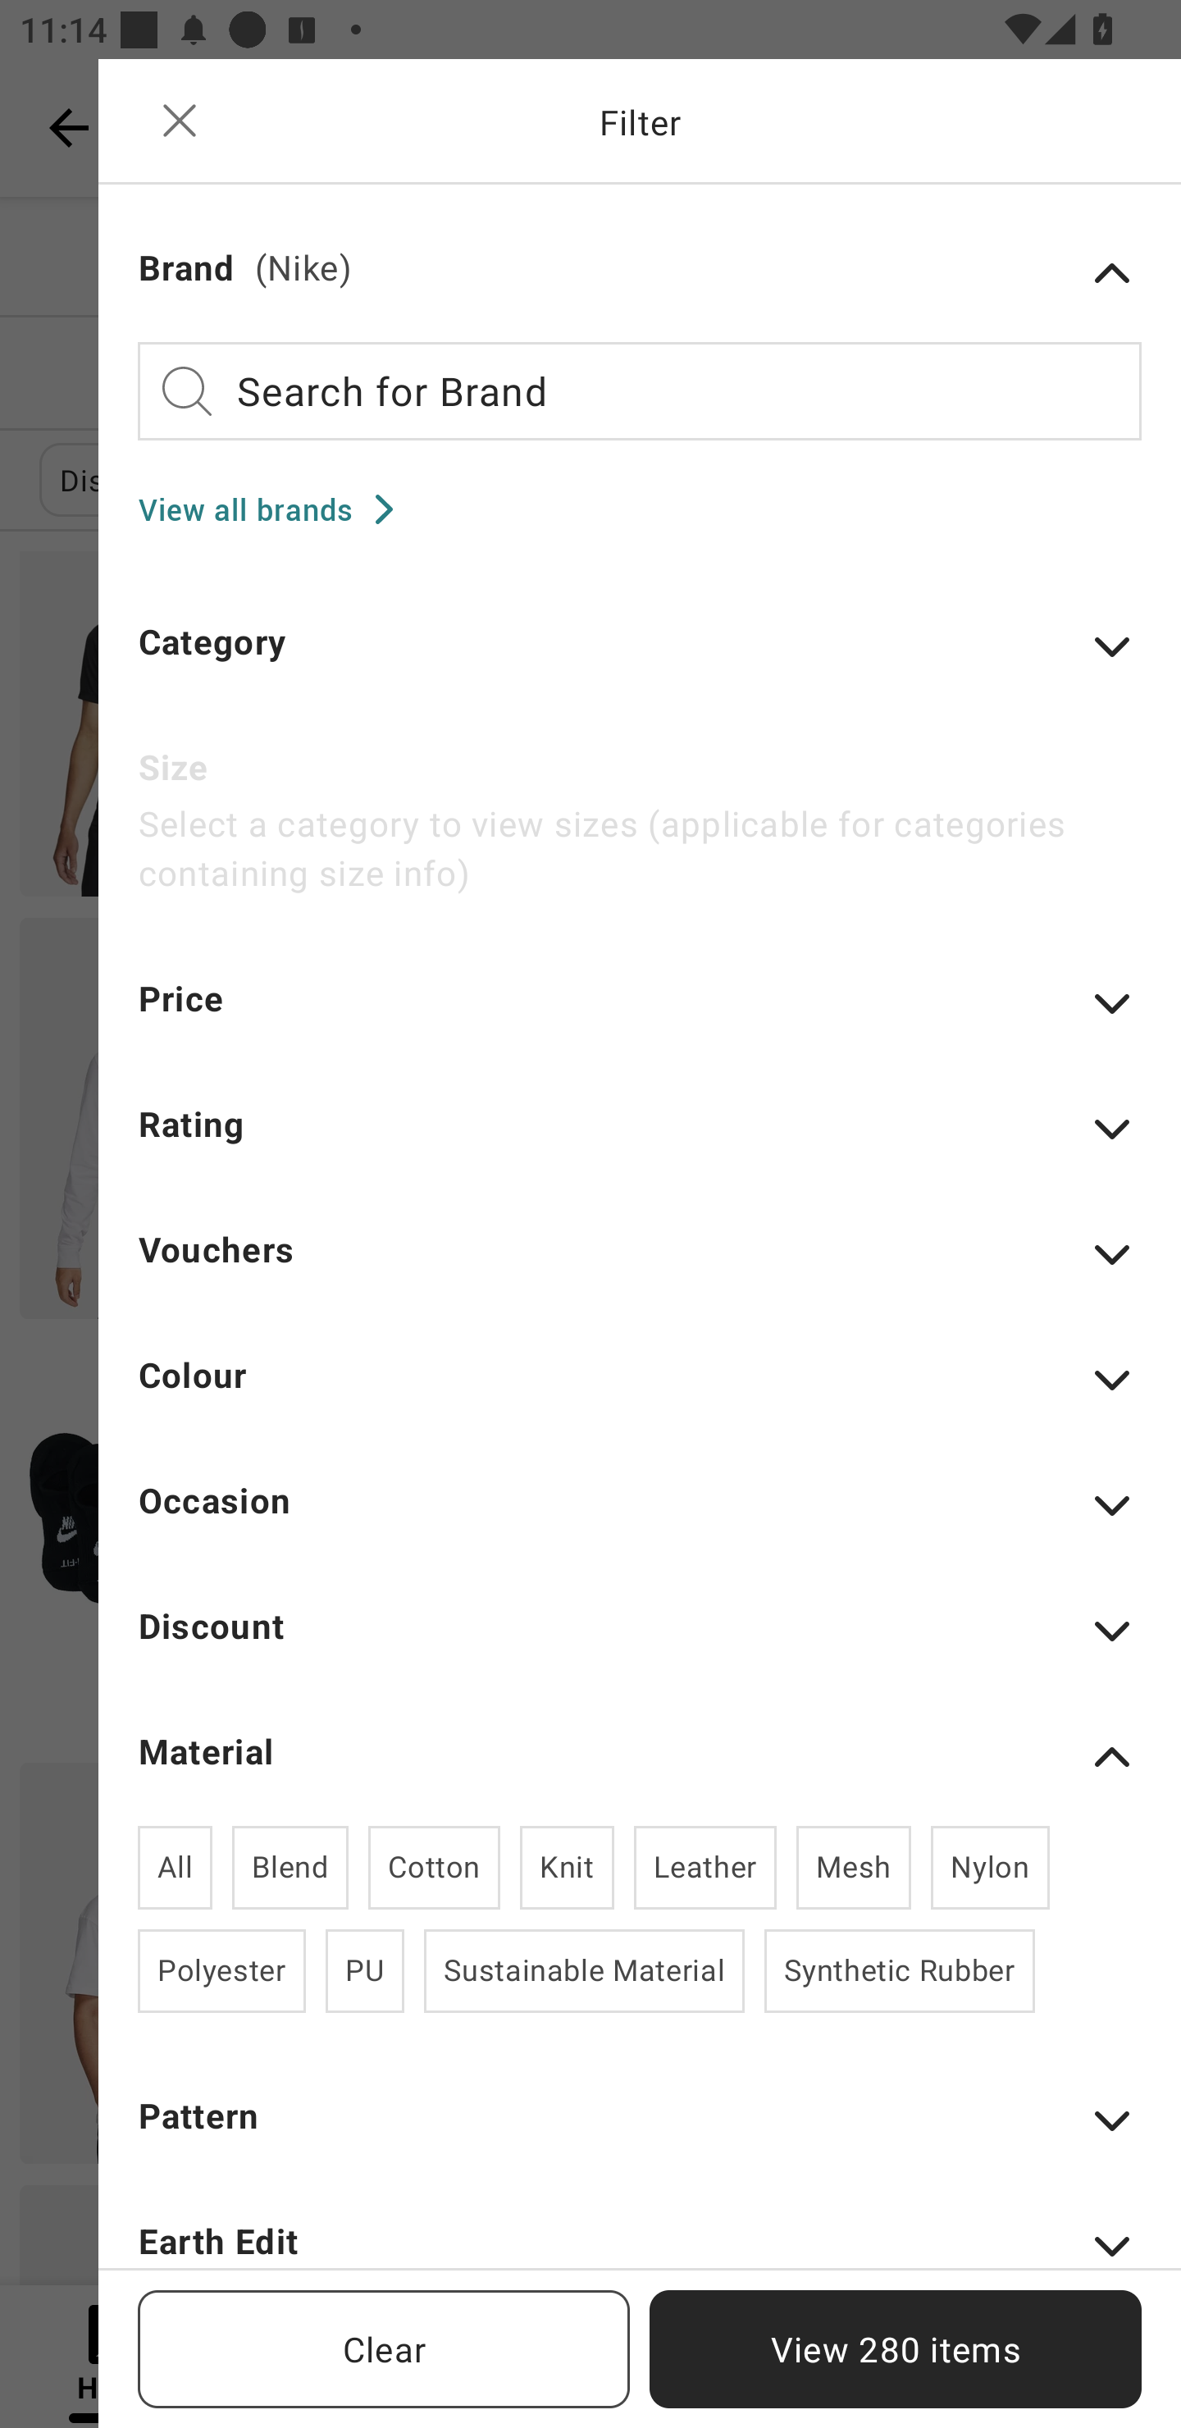  Describe the element at coordinates (990, 1867) in the screenshot. I see `Nylon` at that location.